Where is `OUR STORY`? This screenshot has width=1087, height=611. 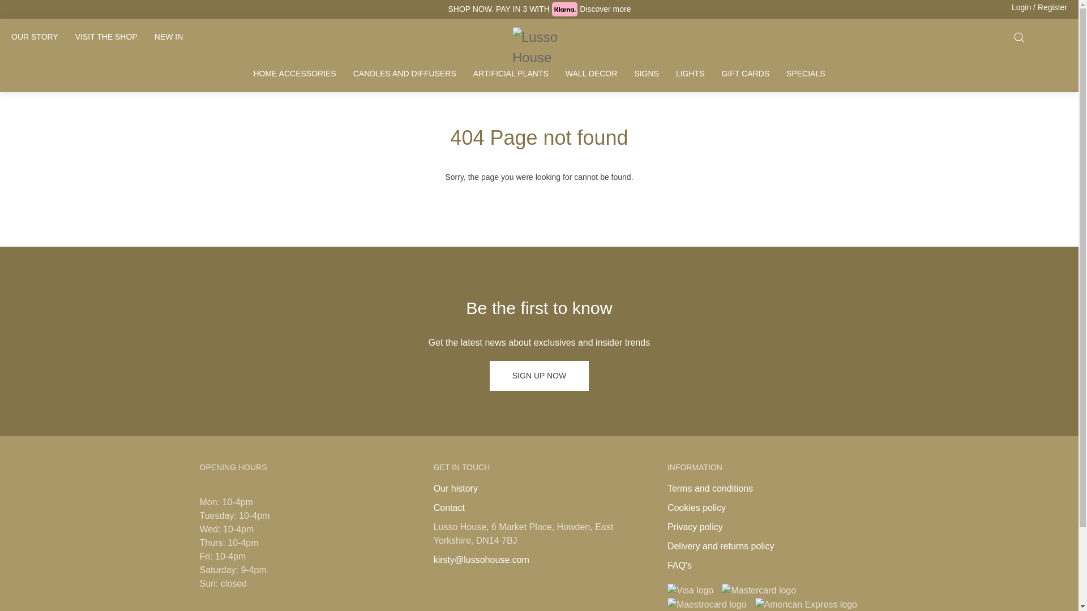 OUR STORY is located at coordinates (35, 37).